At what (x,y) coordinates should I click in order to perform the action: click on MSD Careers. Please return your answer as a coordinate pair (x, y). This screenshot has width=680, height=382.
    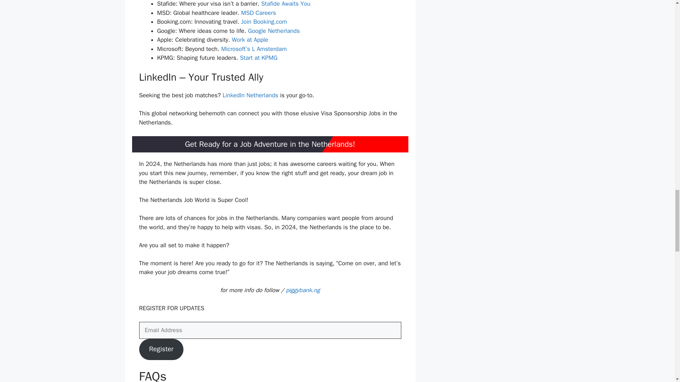
    Looking at the image, I should click on (259, 13).